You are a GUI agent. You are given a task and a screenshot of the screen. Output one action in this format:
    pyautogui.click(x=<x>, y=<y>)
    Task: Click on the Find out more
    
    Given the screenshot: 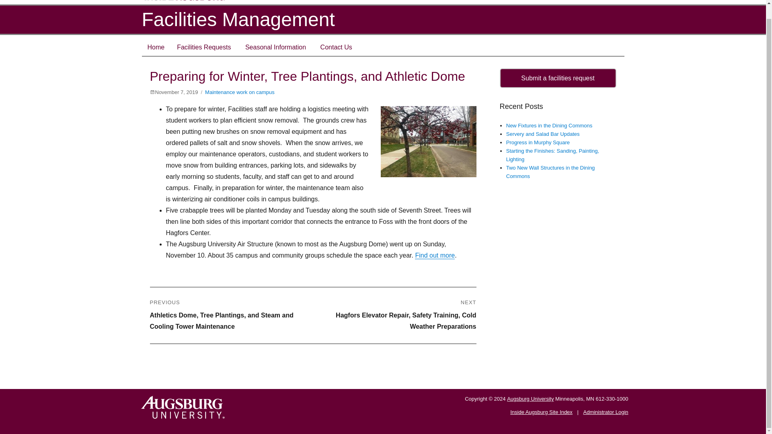 What is the action you would take?
    pyautogui.click(x=435, y=255)
    